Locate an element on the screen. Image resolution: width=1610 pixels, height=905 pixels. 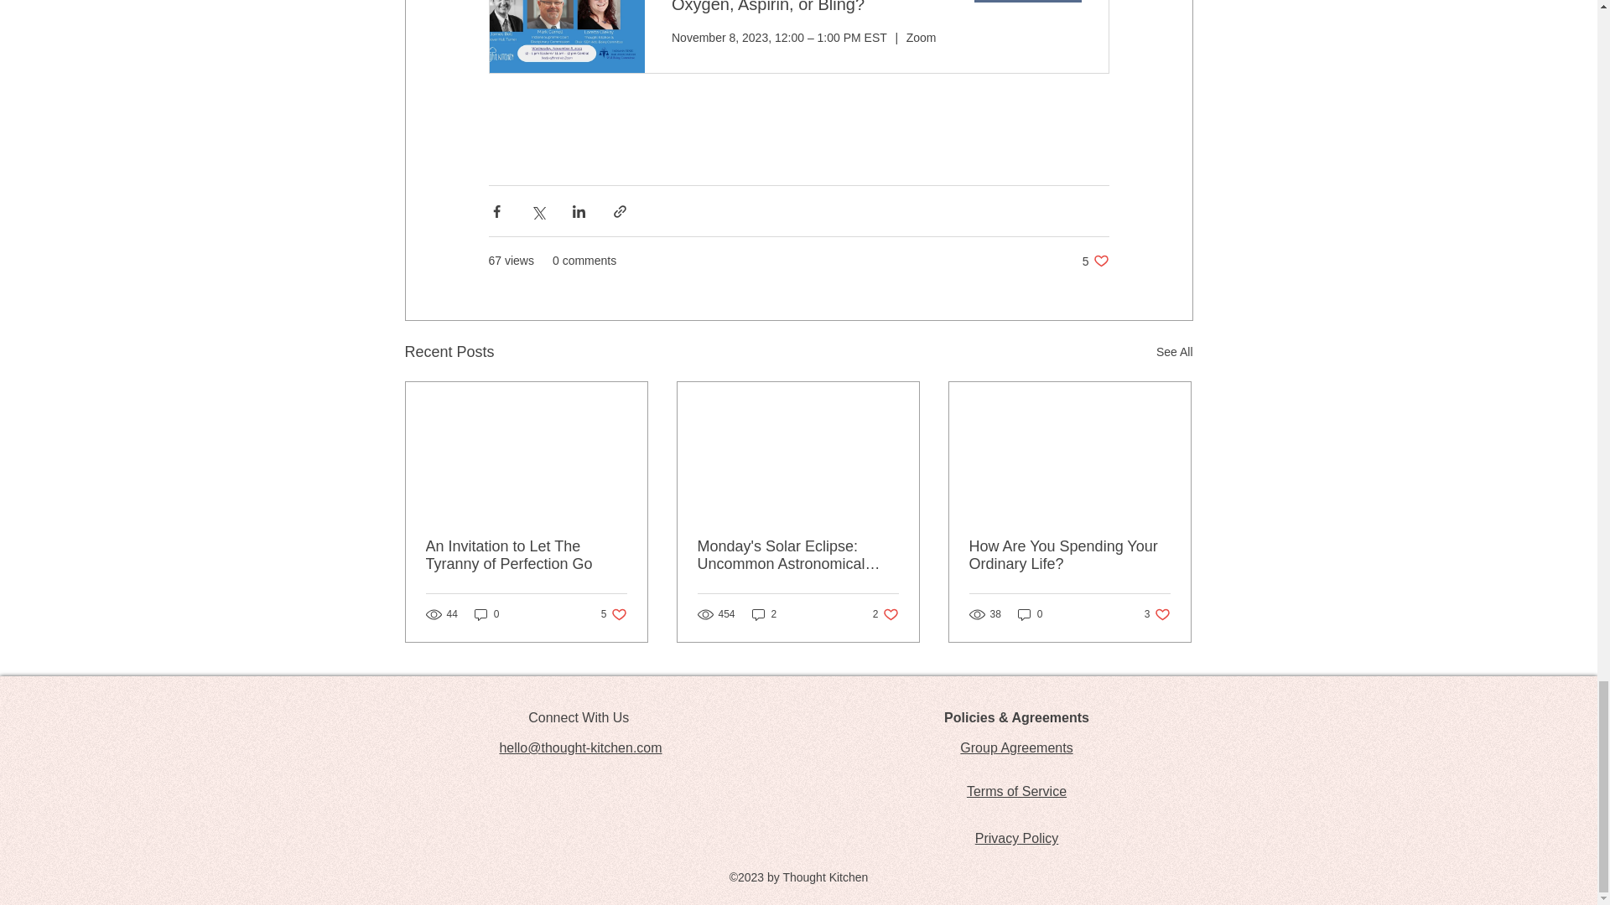
0 is located at coordinates (1157, 614).